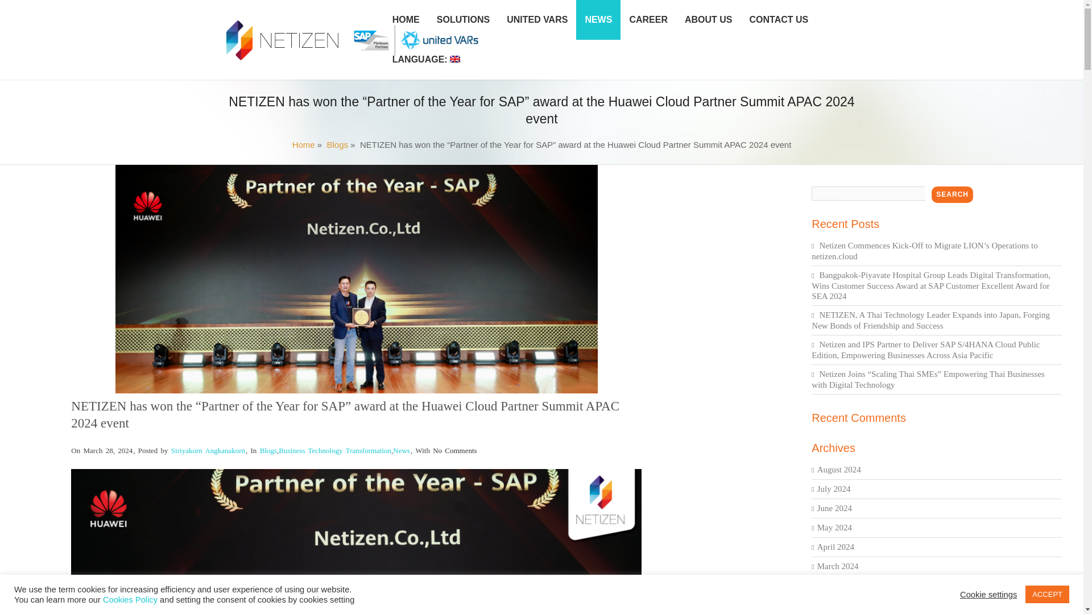 This screenshot has height=614, width=1092. What do you see at coordinates (208, 450) in the screenshot?
I see `Siriyakorn Angkanakorn` at bounding box center [208, 450].